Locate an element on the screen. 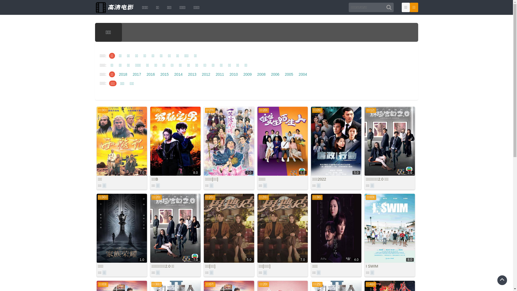  2011 is located at coordinates (220, 74).